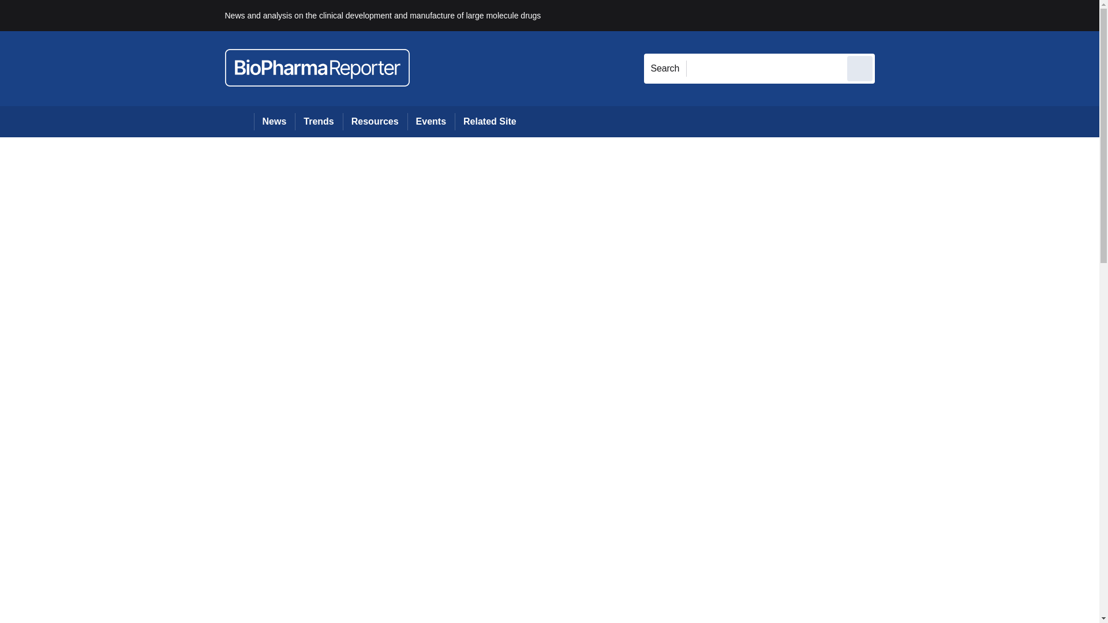 The height and width of the screenshot is (623, 1108). What do you see at coordinates (952, 15) in the screenshot?
I see `REGISTER` at bounding box center [952, 15].